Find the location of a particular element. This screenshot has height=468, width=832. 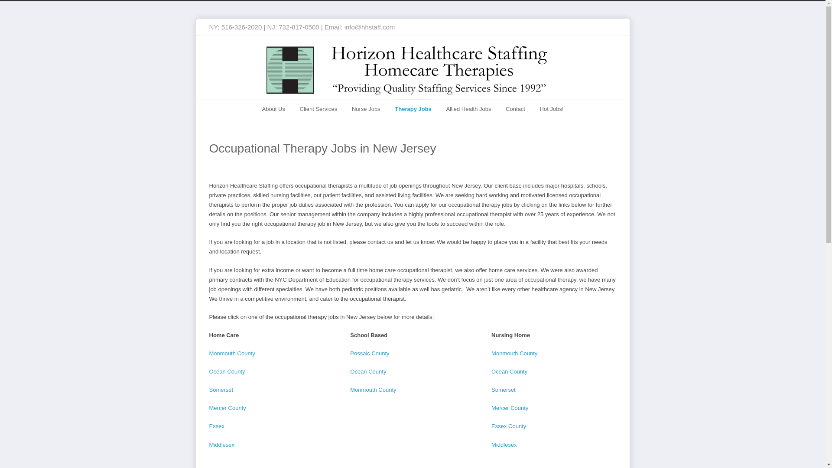

Client Services is located at coordinates (318, 109).